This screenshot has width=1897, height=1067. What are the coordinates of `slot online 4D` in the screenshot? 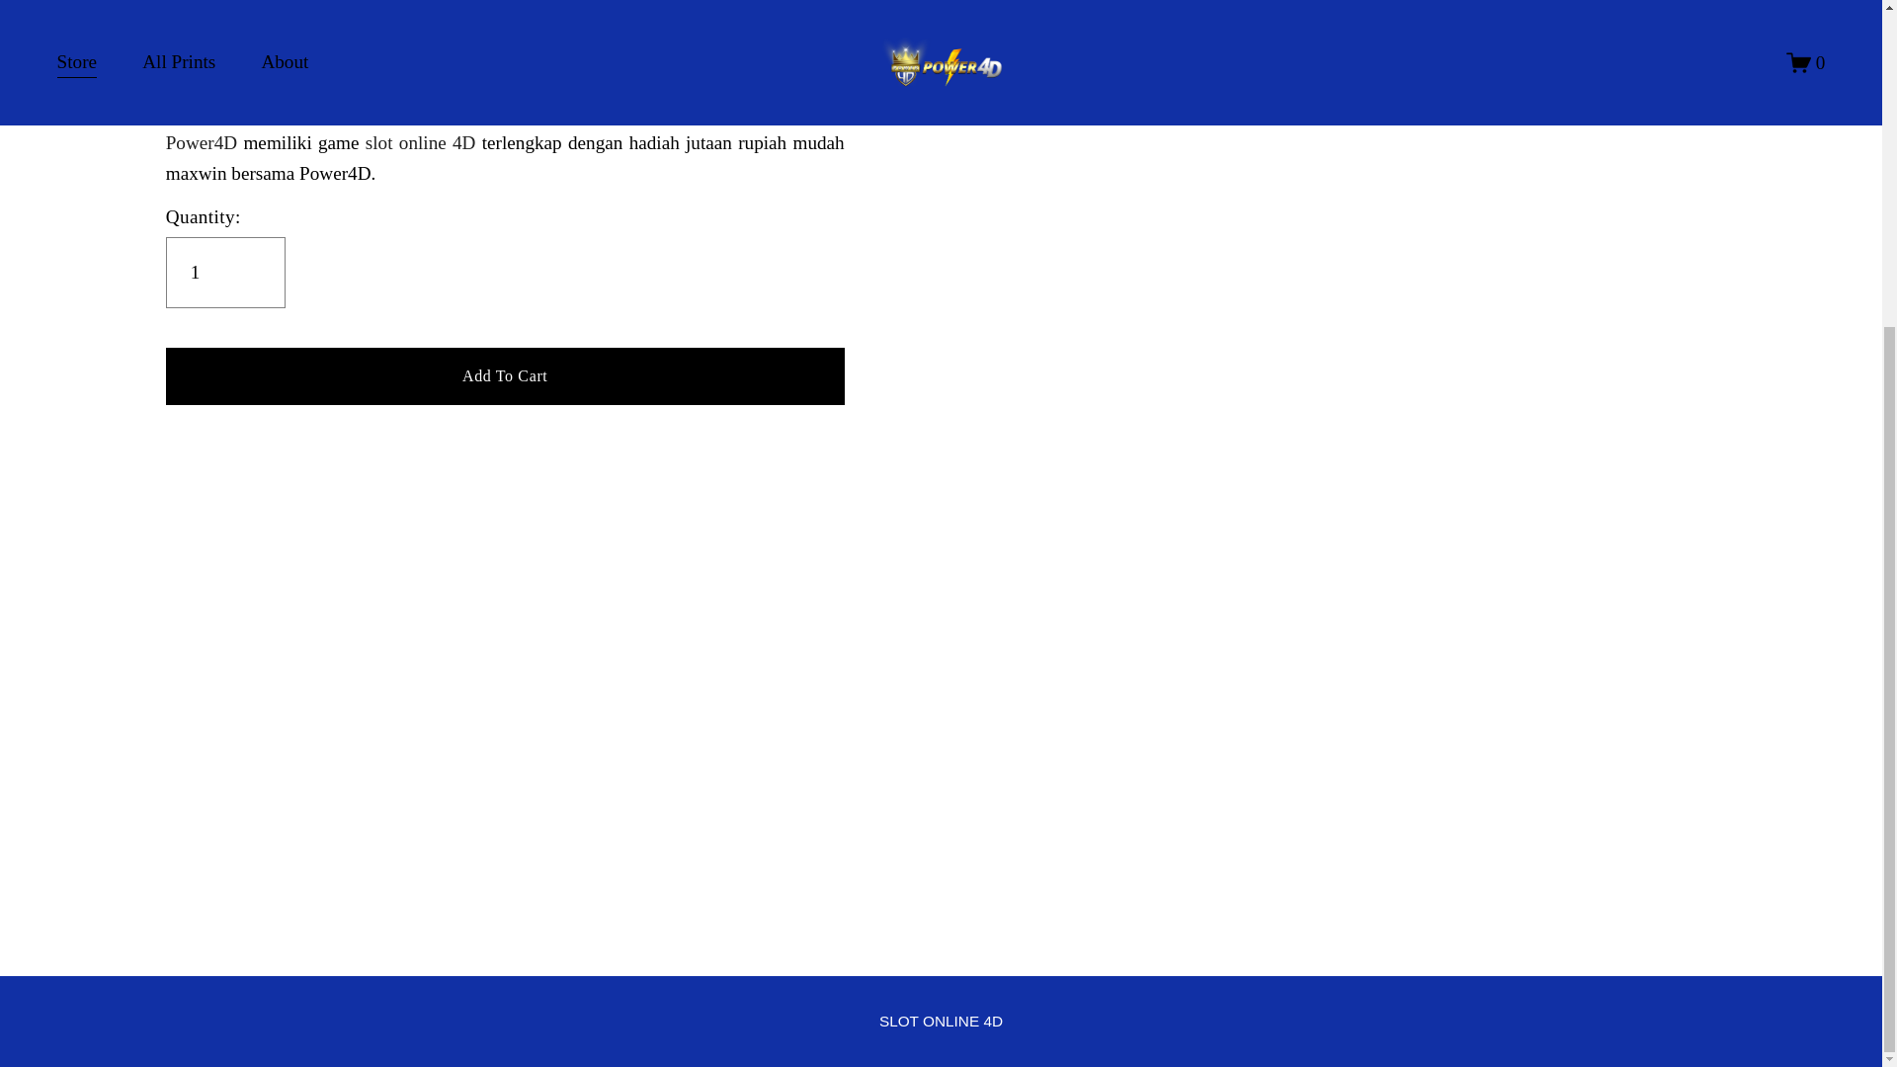 It's located at (421, 142).